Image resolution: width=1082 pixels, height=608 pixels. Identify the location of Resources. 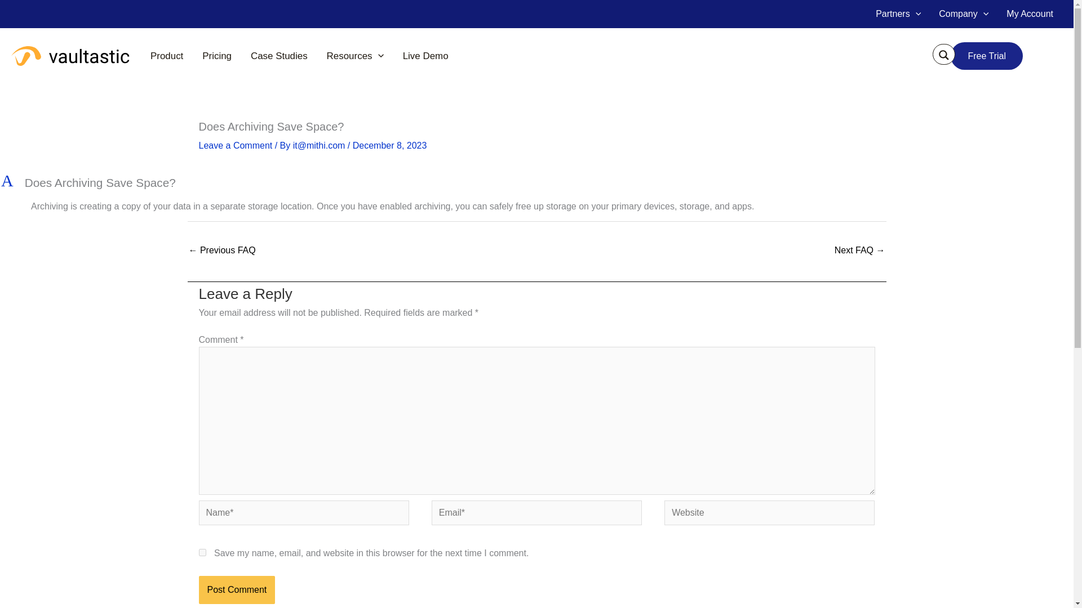
(355, 56).